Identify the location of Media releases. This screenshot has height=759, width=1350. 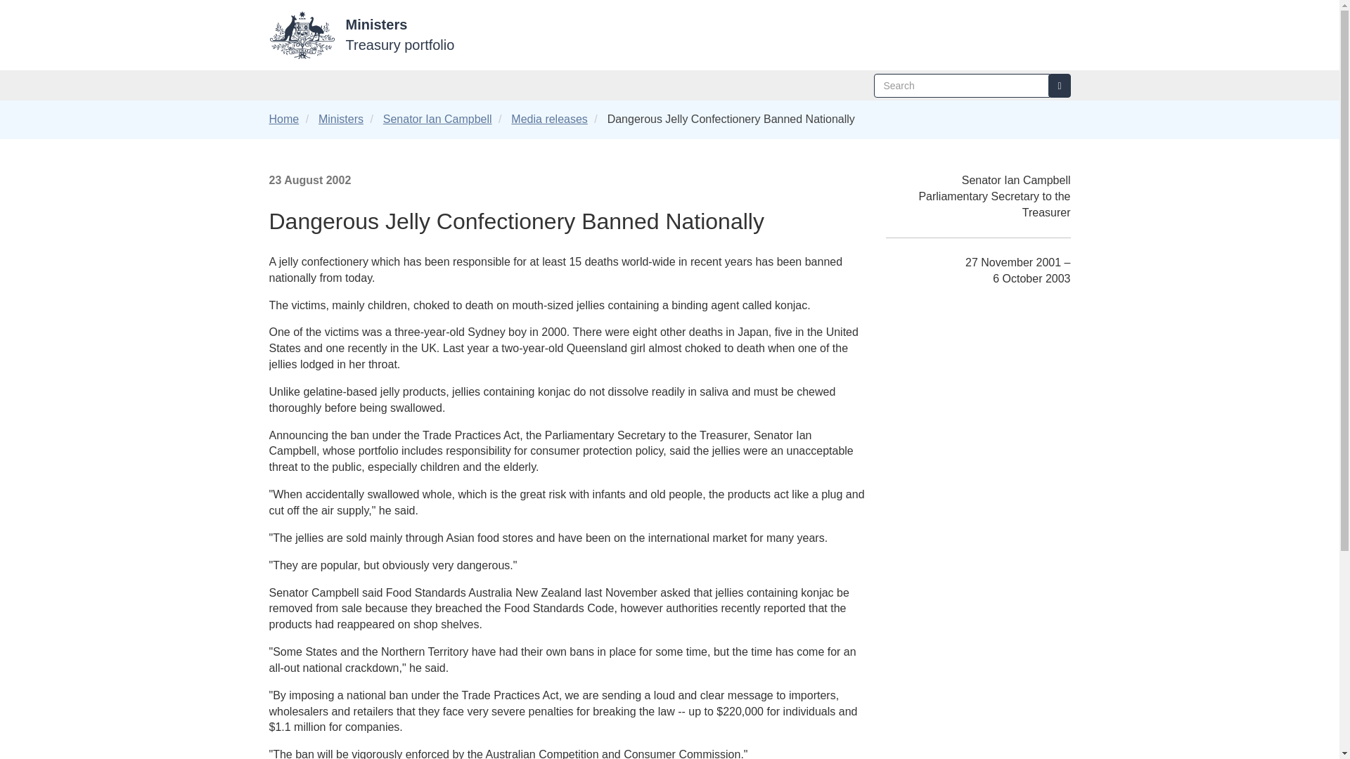
(549, 119).